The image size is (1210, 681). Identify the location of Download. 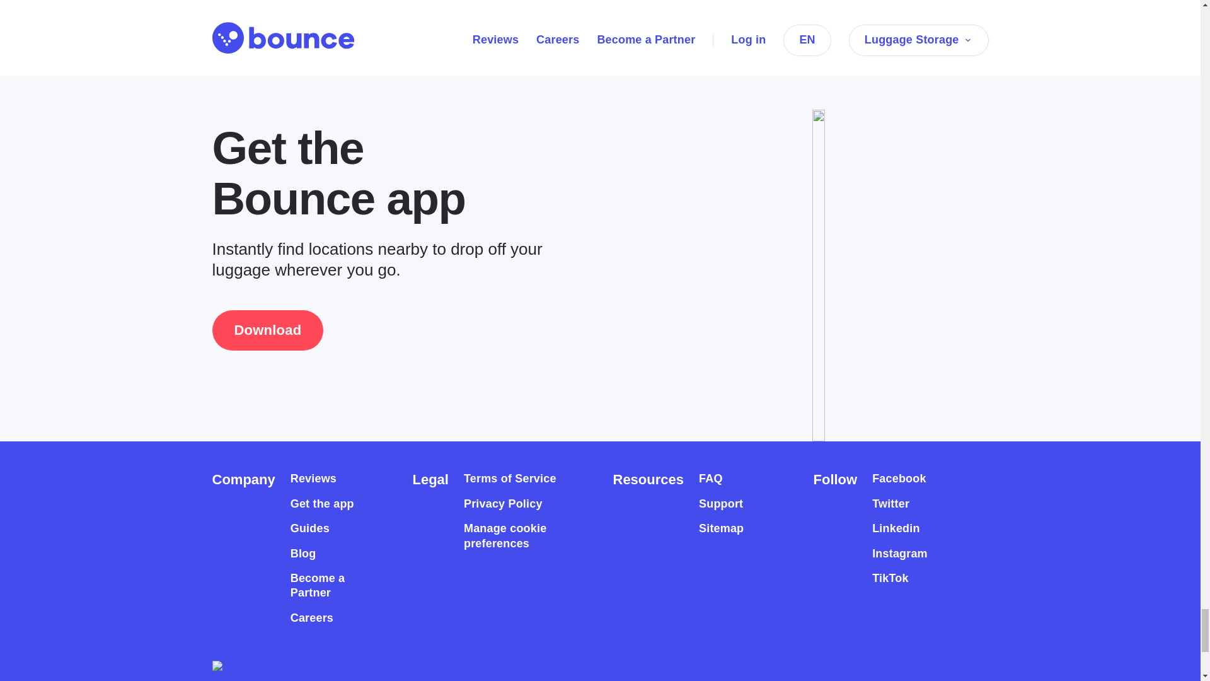
(267, 330).